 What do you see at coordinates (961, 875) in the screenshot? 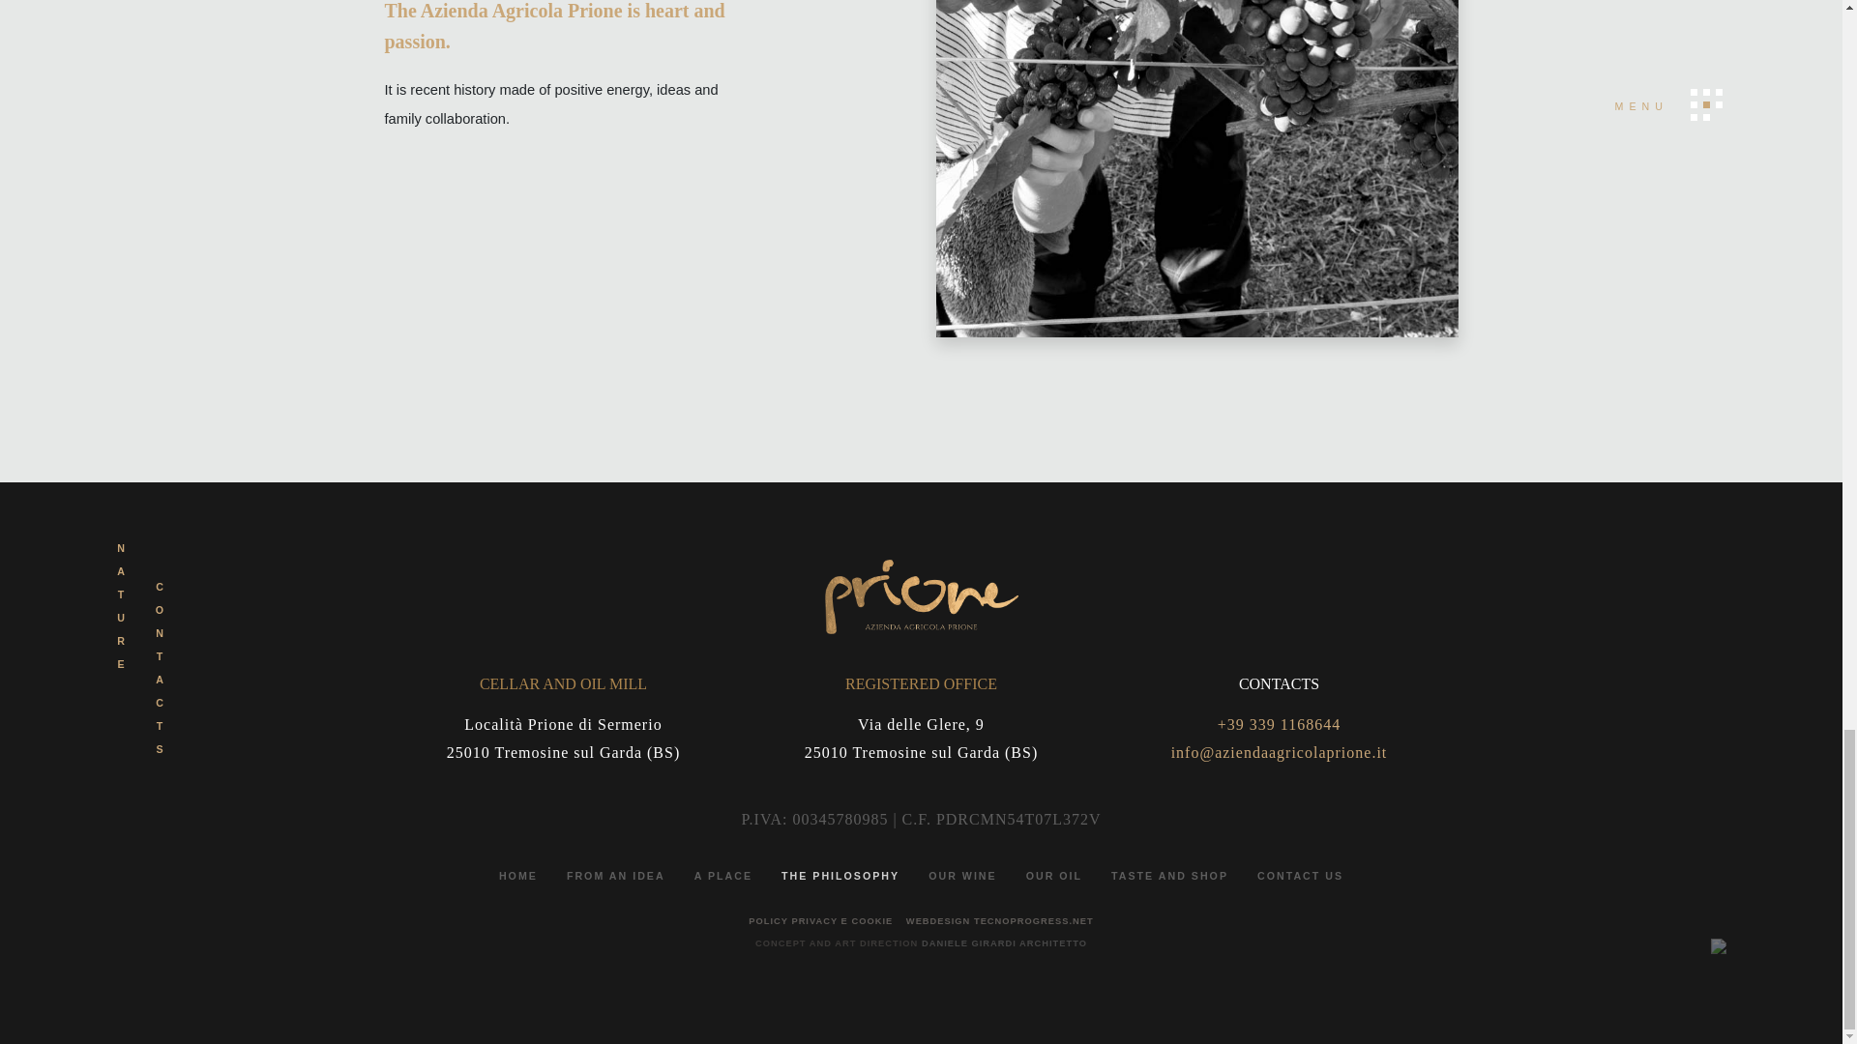
I see `OUR WINE` at bounding box center [961, 875].